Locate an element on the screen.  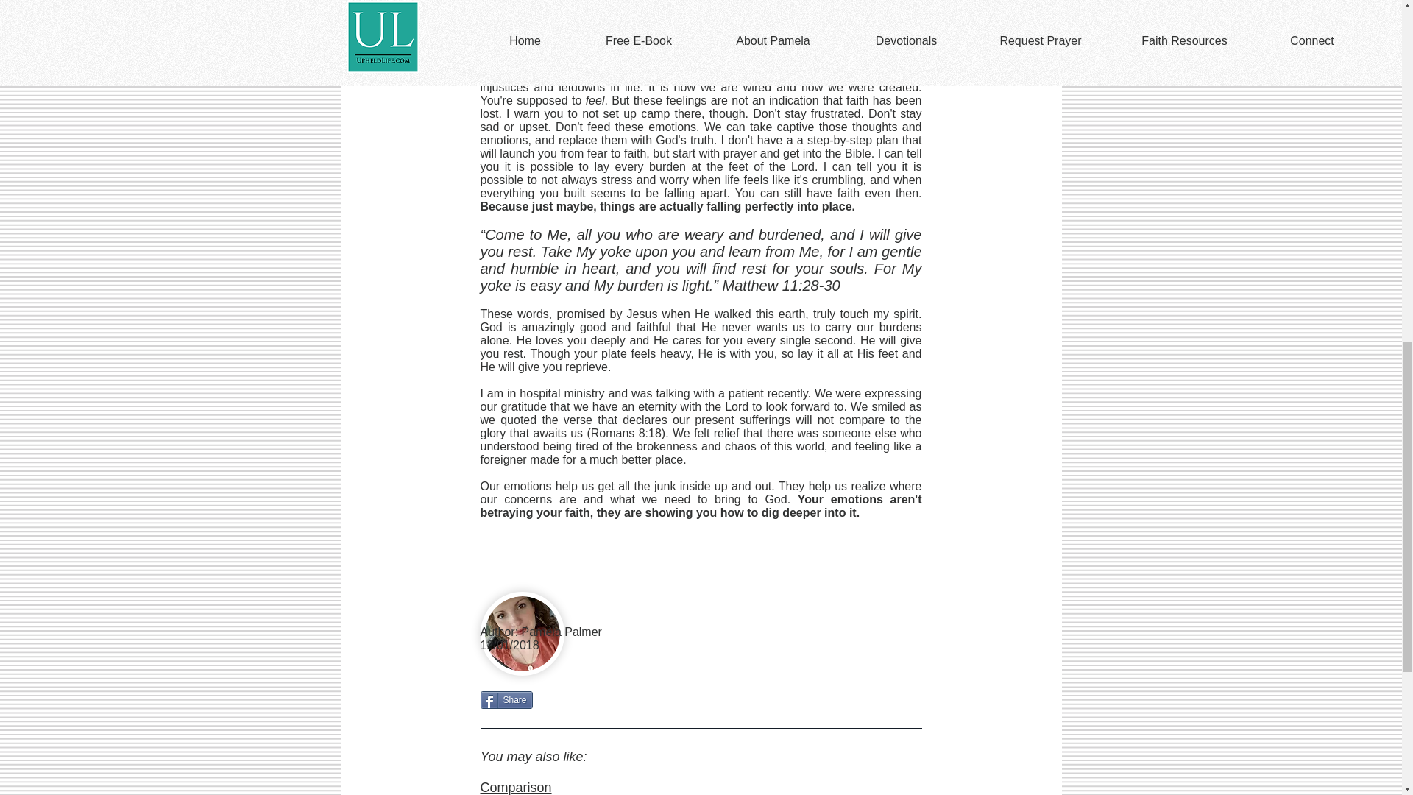
Share is located at coordinates (506, 699).